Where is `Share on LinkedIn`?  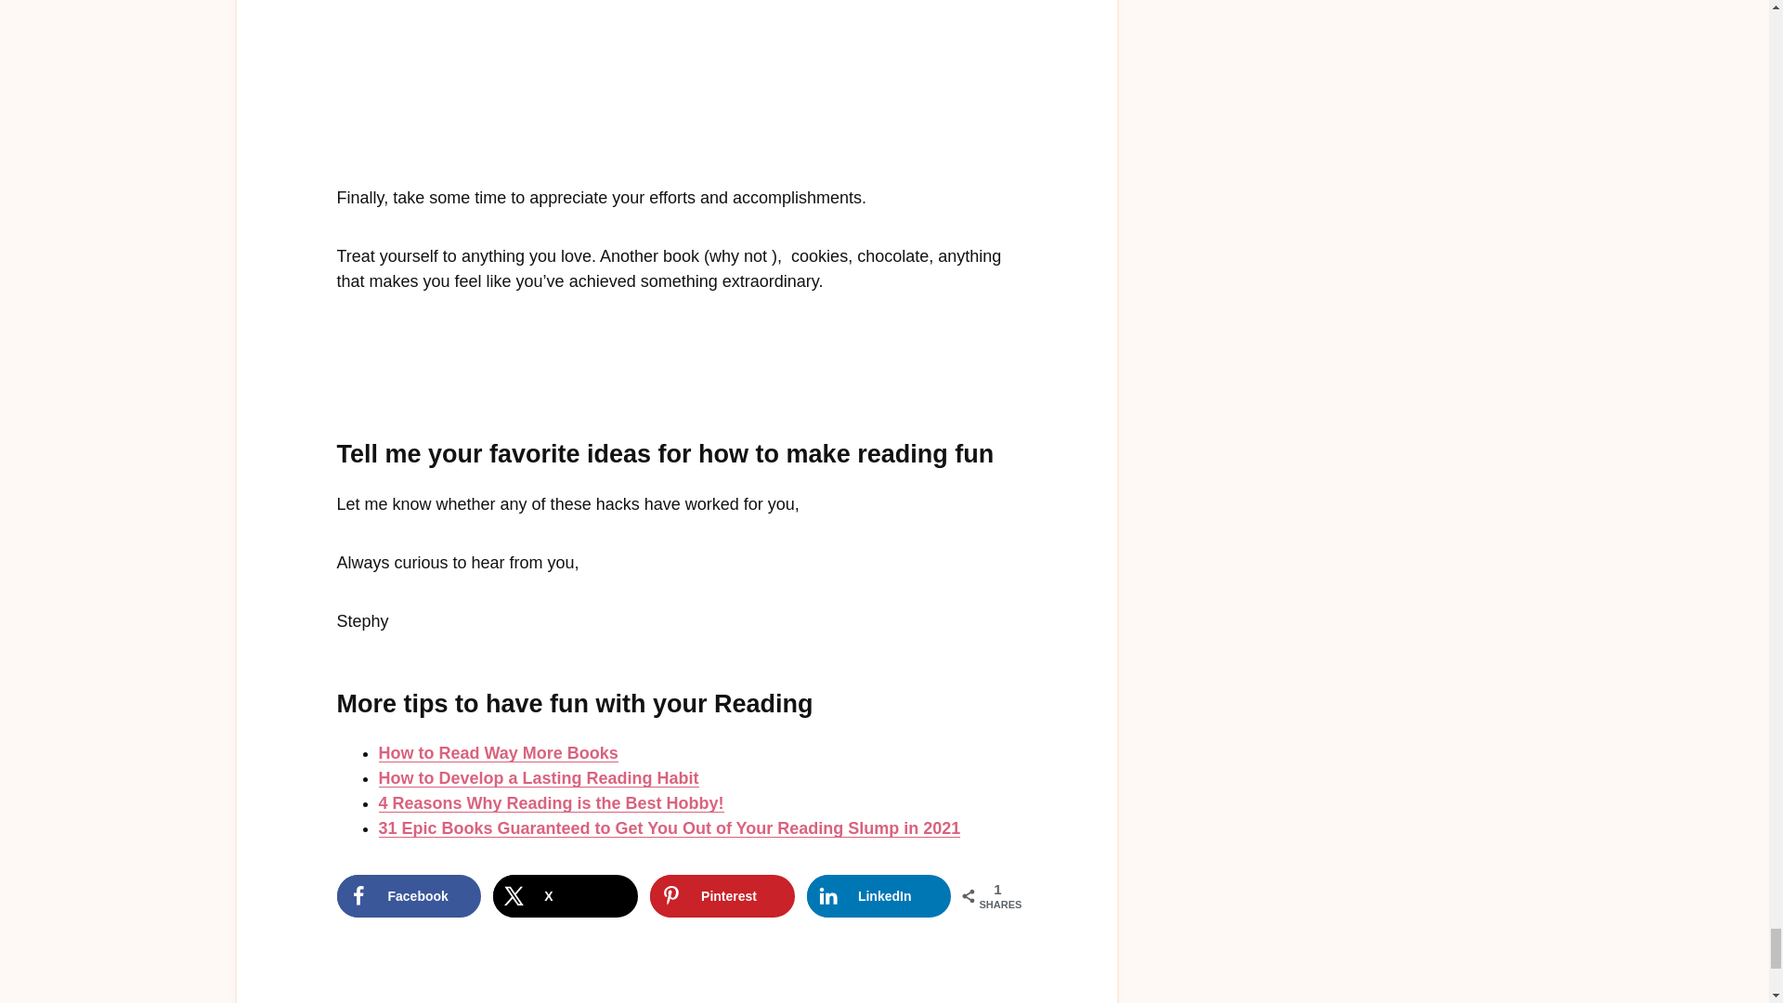
Share on LinkedIn is located at coordinates (879, 895).